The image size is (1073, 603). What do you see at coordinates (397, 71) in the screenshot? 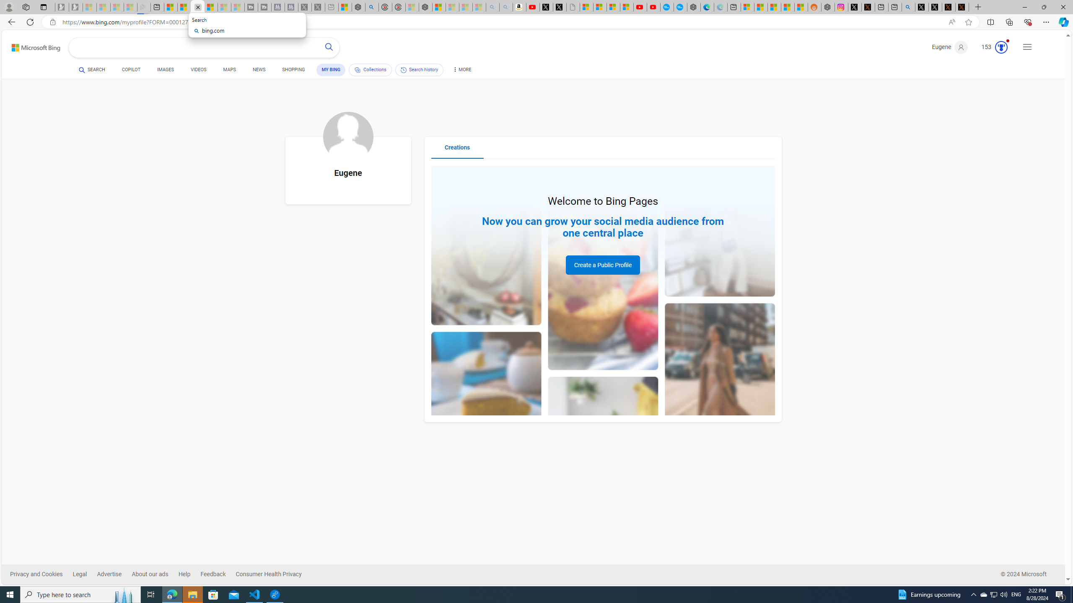
I see `CollectionsSearch history` at bounding box center [397, 71].